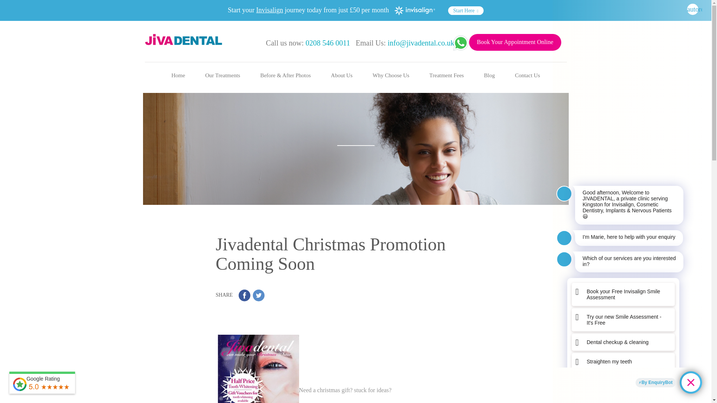  What do you see at coordinates (179, 75) in the screenshot?
I see `Home` at bounding box center [179, 75].